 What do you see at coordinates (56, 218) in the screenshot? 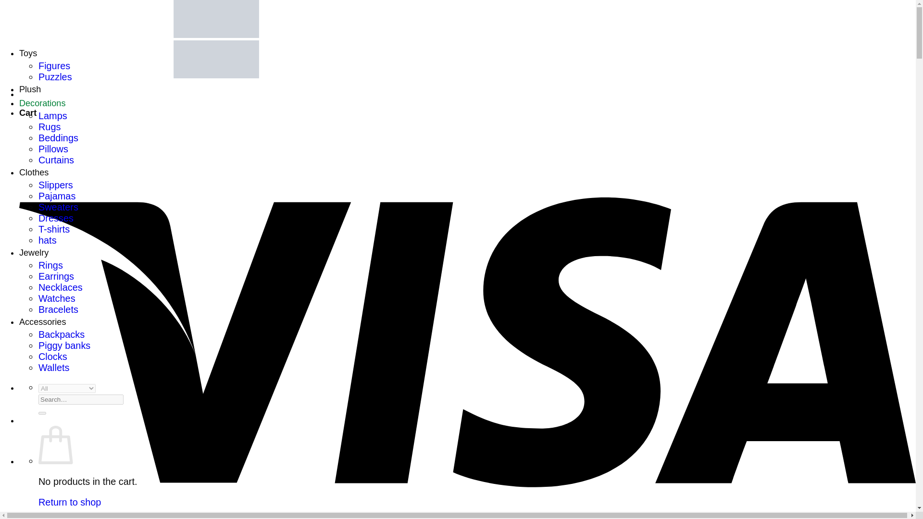
I see `Dresses` at bounding box center [56, 218].